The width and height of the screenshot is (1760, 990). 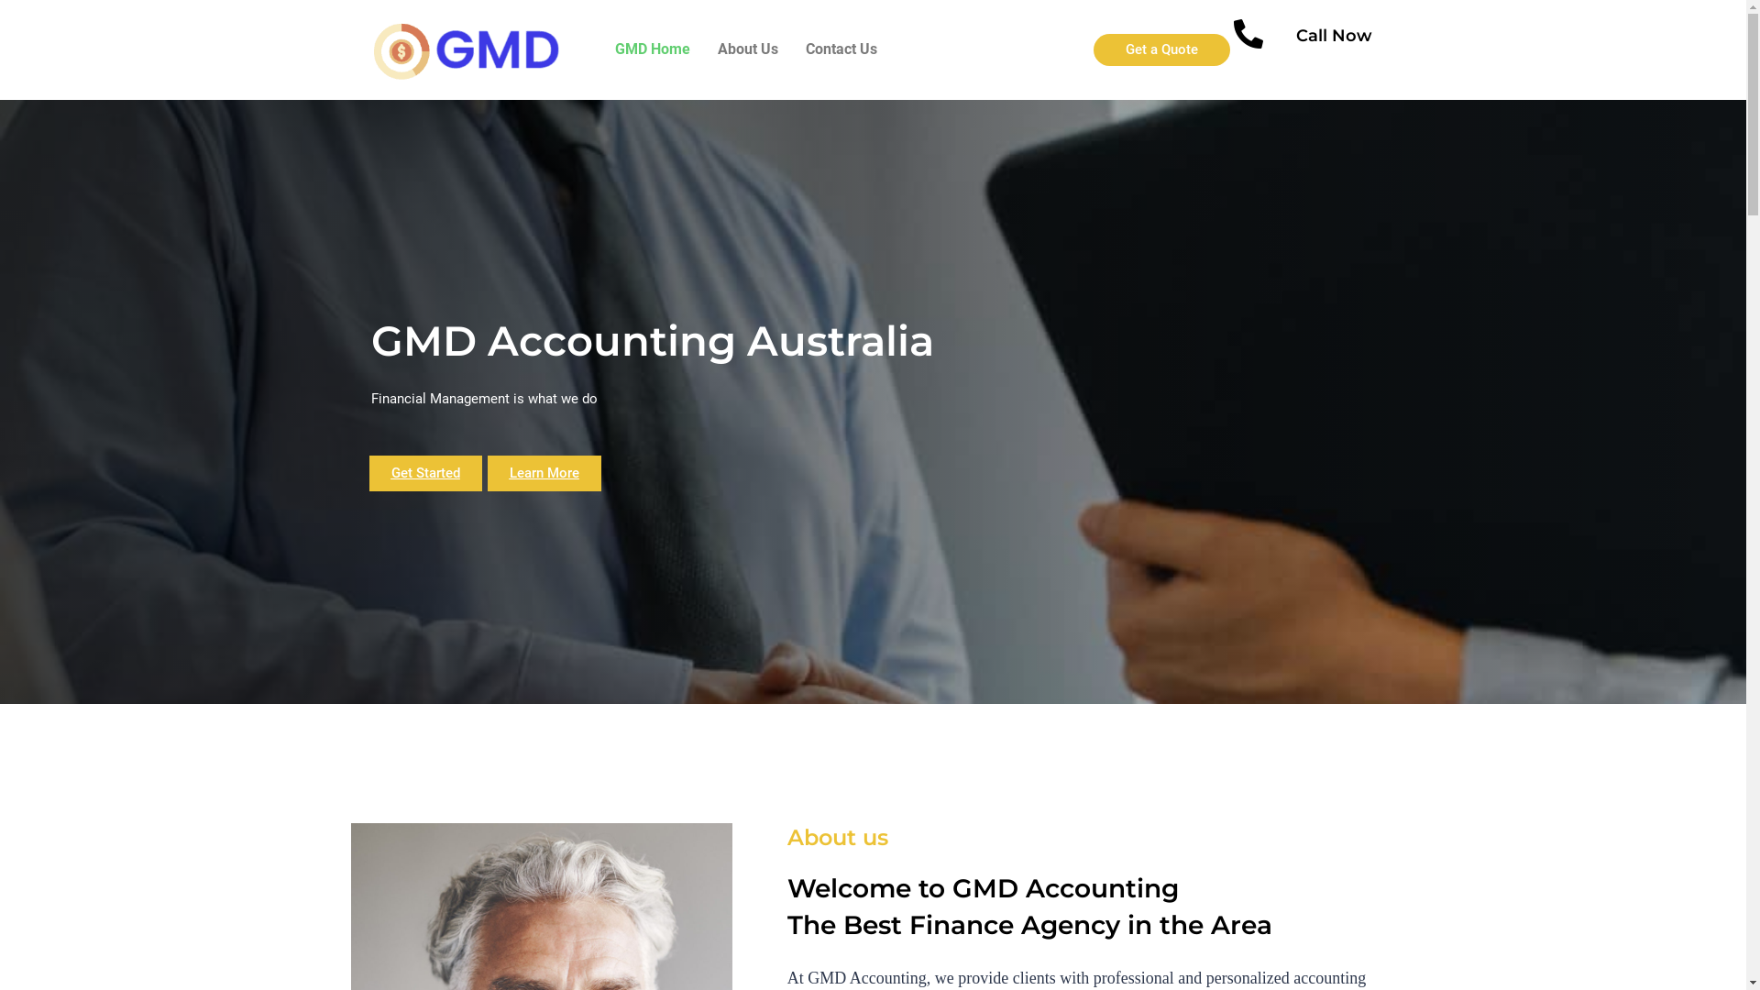 What do you see at coordinates (748, 49) in the screenshot?
I see `About Us` at bounding box center [748, 49].